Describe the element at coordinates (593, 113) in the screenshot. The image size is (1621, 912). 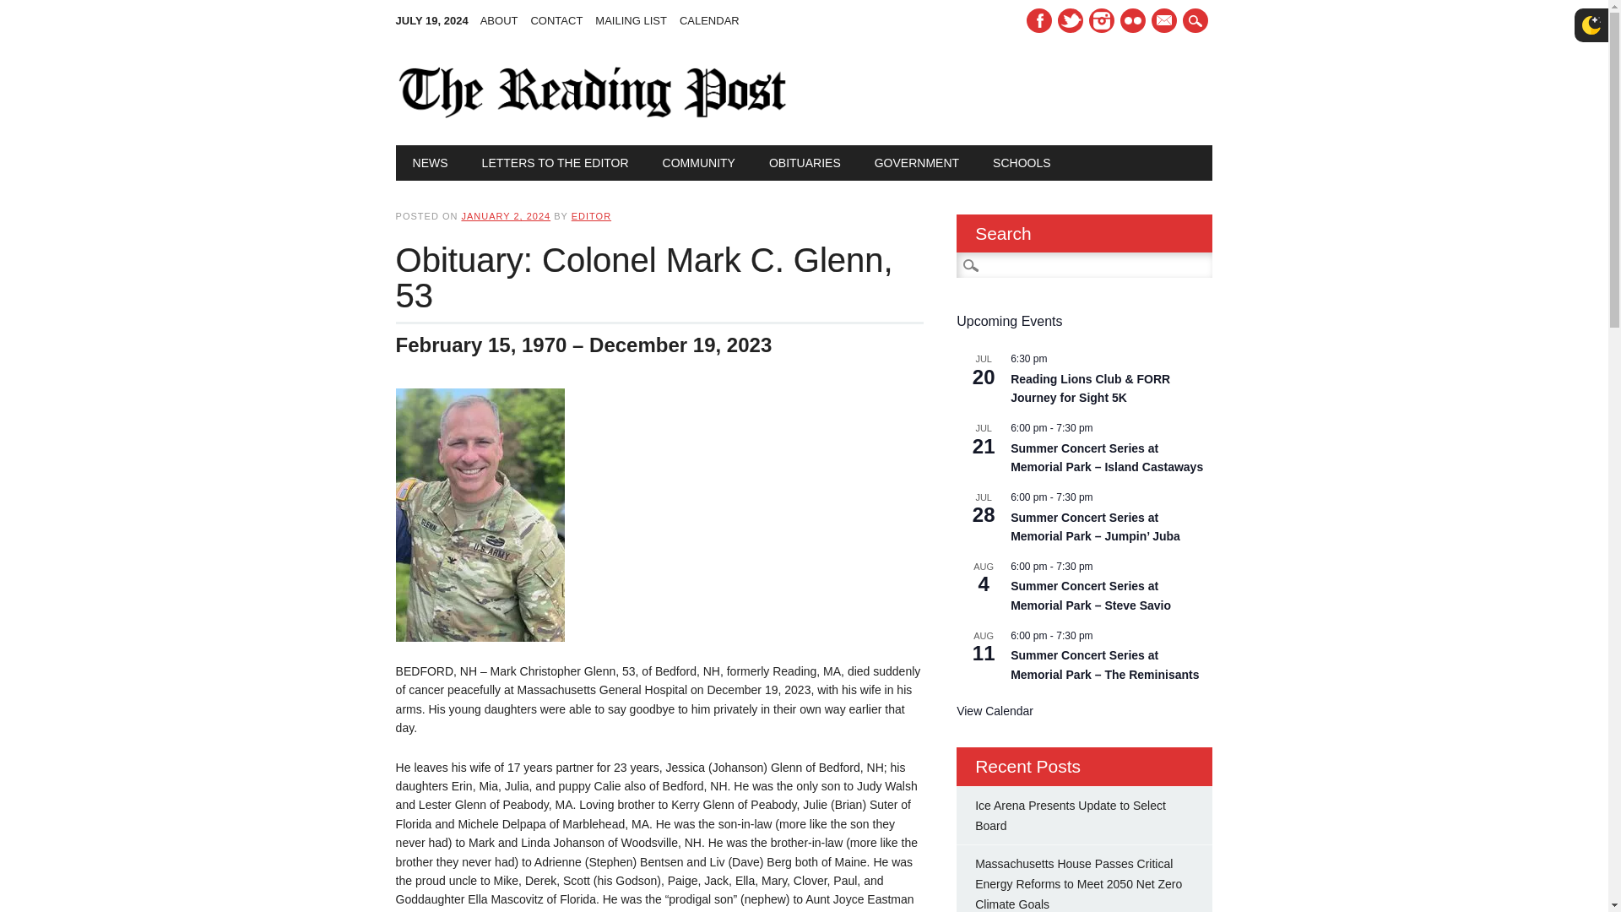
I see `The Reading Post` at that location.